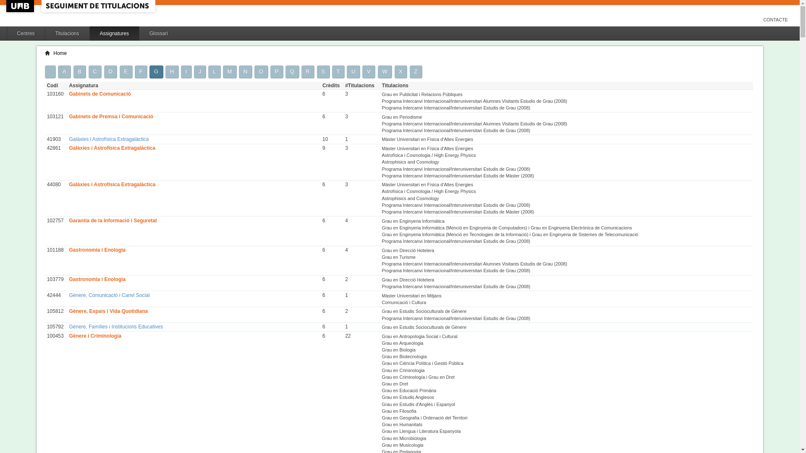 This screenshot has height=453, width=806. What do you see at coordinates (50, 71) in the screenshot?
I see ` ` at bounding box center [50, 71].